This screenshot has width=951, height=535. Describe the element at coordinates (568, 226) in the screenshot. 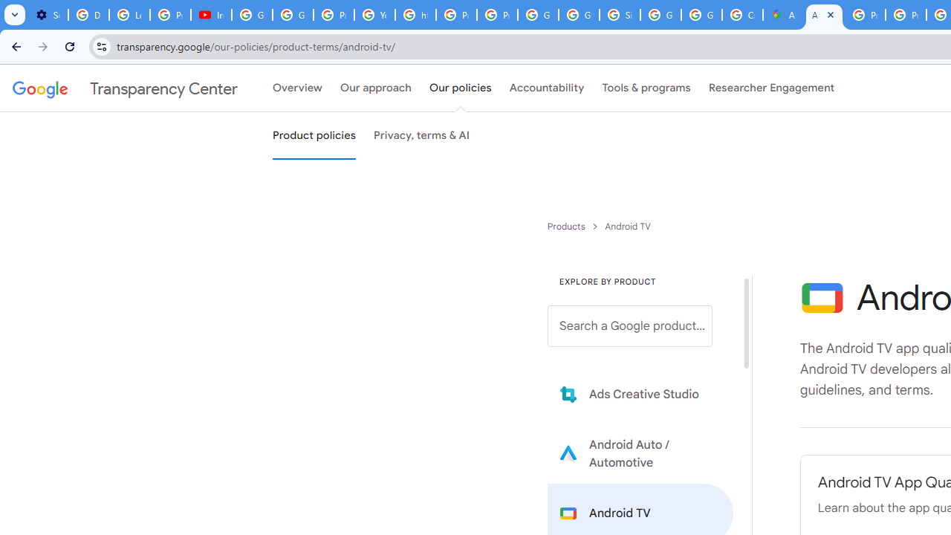

I see `Product policies` at that location.